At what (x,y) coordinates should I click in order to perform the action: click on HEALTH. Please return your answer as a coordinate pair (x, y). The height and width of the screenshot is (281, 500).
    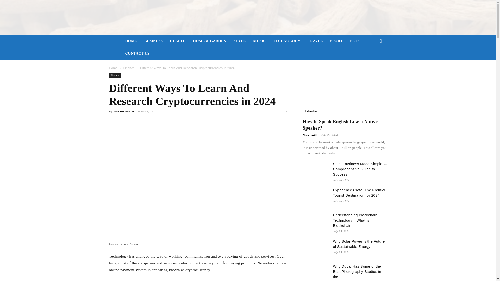
    Looking at the image, I should click on (178, 41).